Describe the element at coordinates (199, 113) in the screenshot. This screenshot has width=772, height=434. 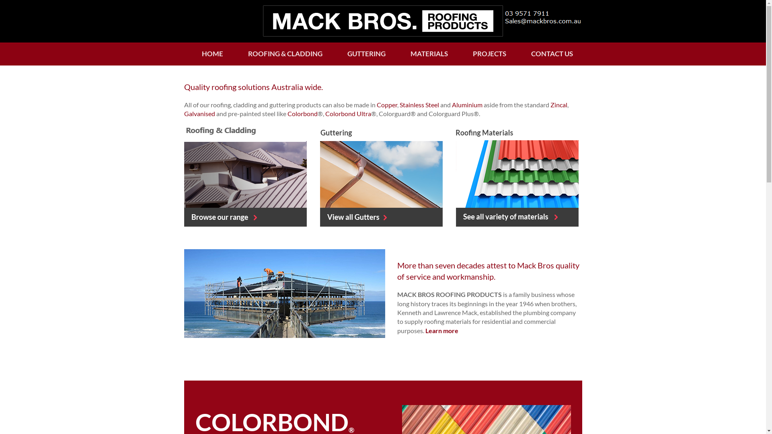
I see `Galvanised` at that location.